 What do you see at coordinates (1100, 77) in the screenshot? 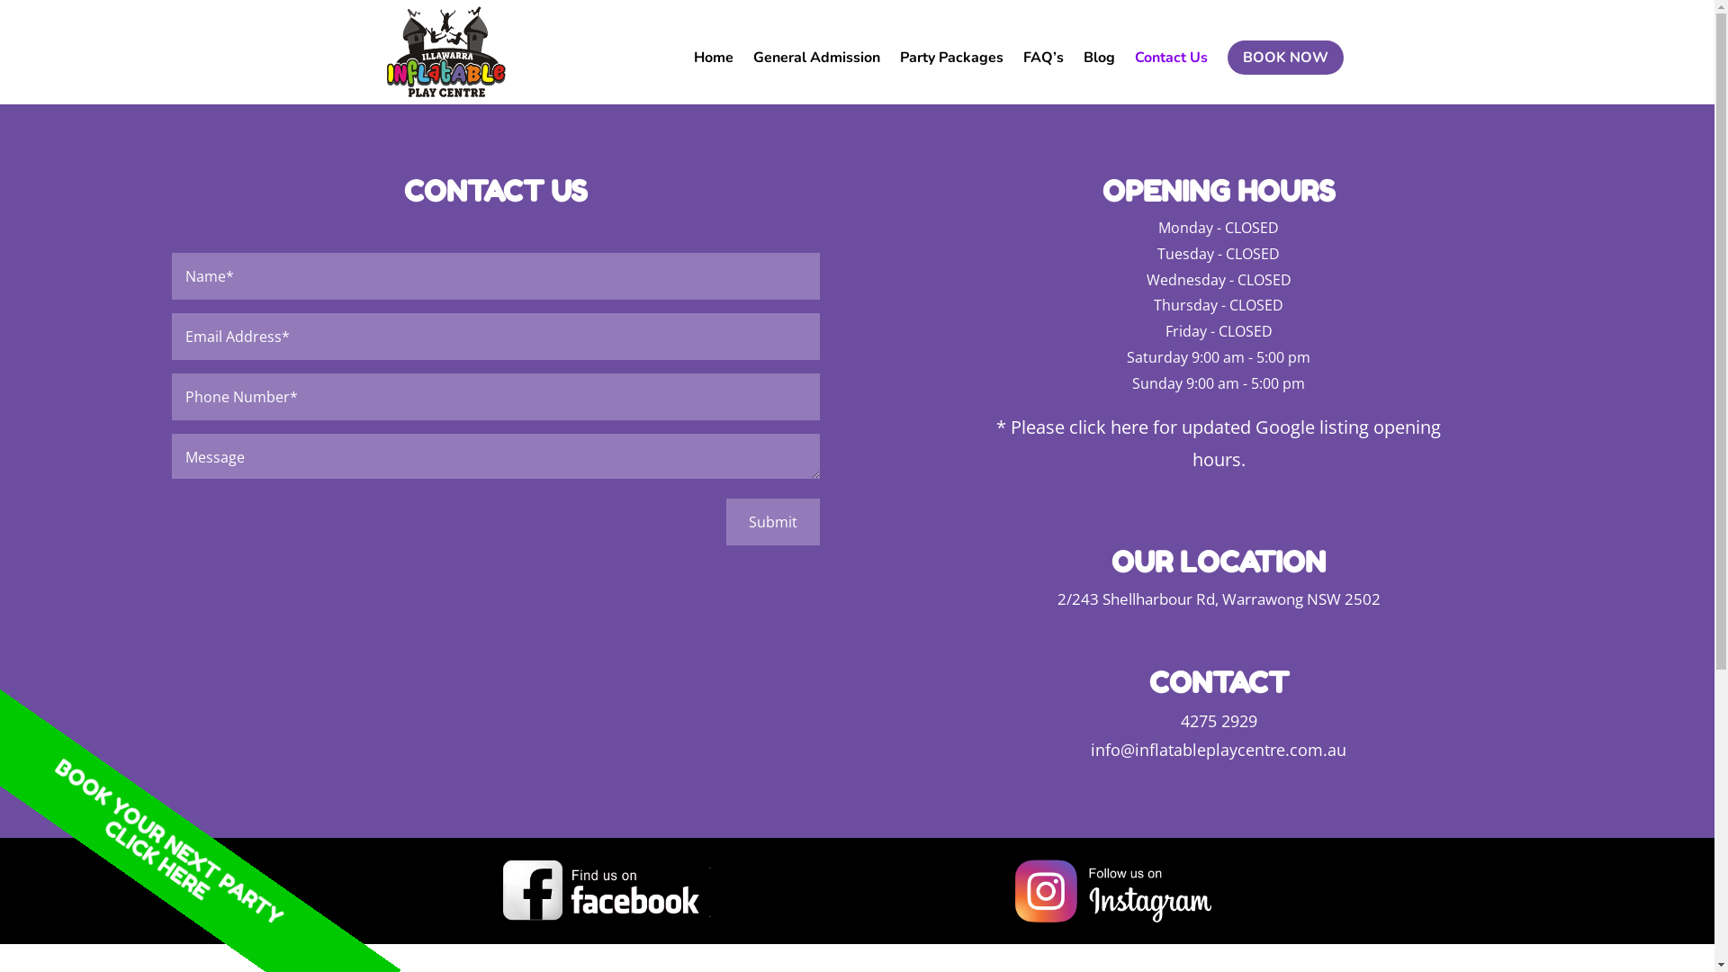
I see `Blog` at bounding box center [1100, 77].